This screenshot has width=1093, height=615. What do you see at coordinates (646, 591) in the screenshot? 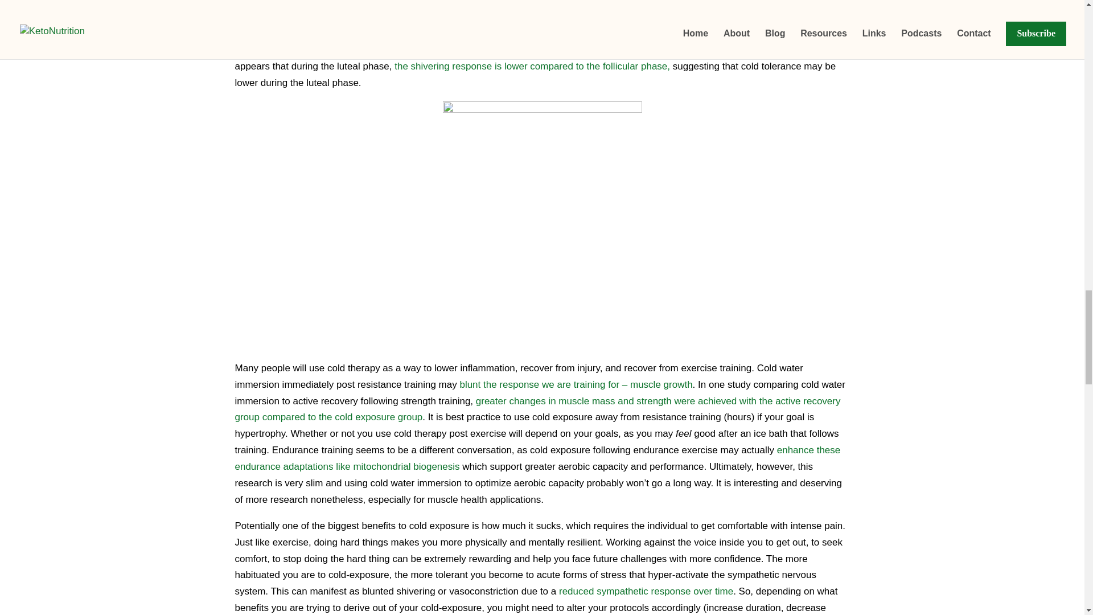
I see `reduced sympathetic response over time` at bounding box center [646, 591].